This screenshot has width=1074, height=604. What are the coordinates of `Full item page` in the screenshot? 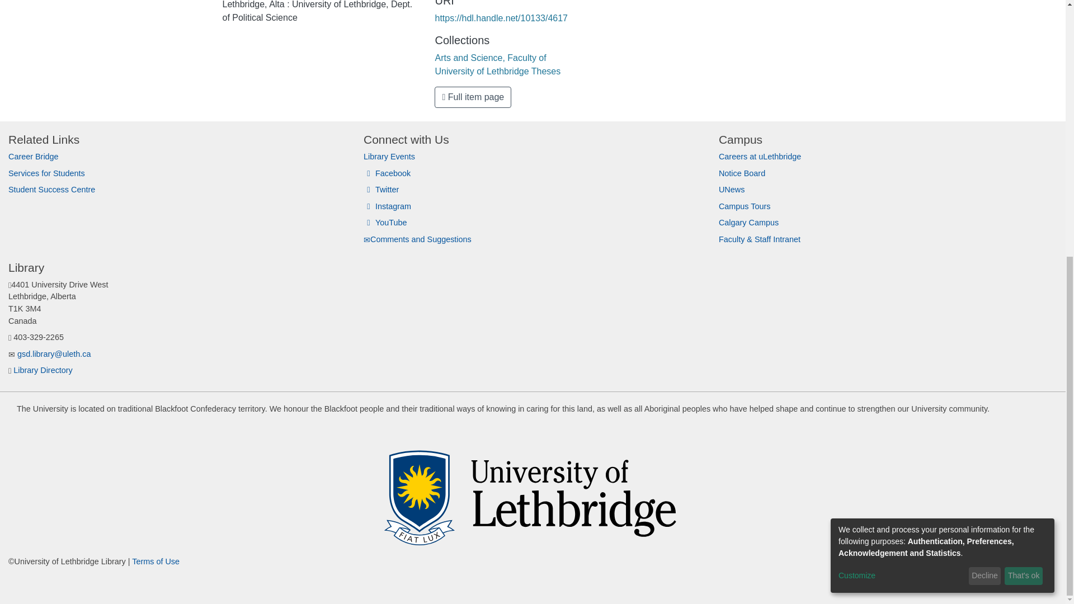 It's located at (473, 97).